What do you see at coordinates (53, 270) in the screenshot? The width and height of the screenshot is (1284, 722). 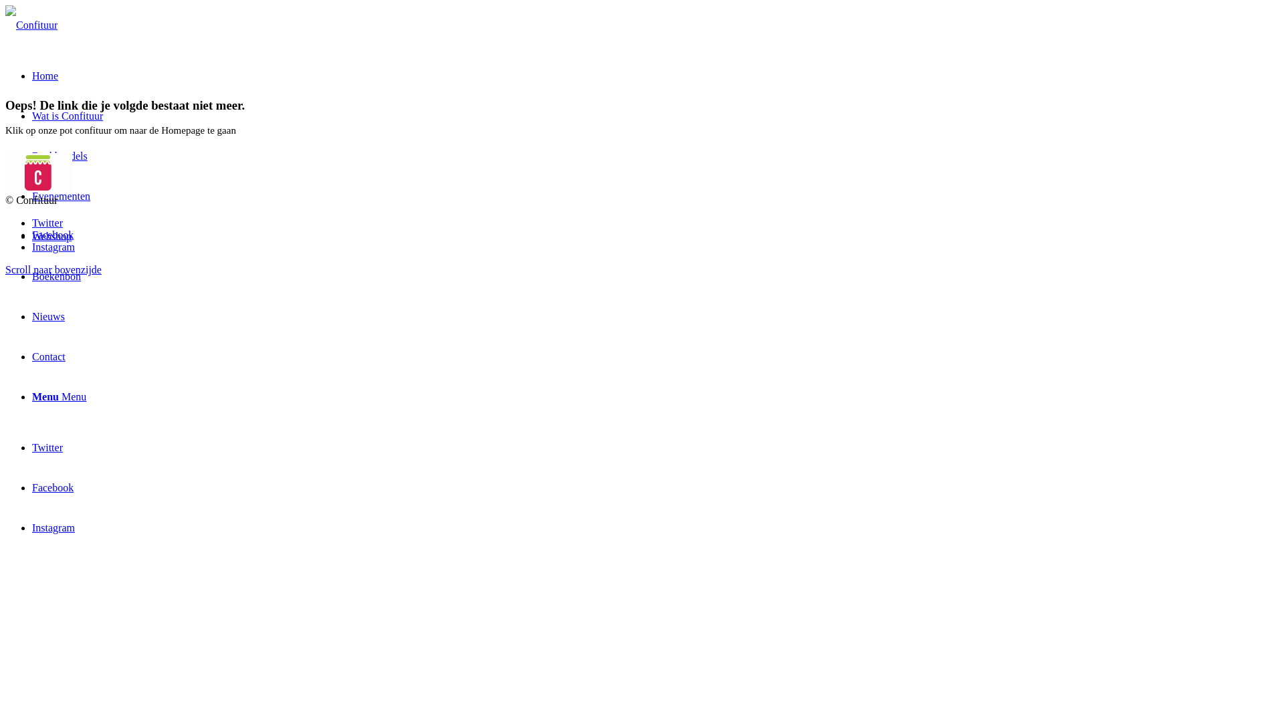 I see `Scroll naar bovenzijde` at bounding box center [53, 270].